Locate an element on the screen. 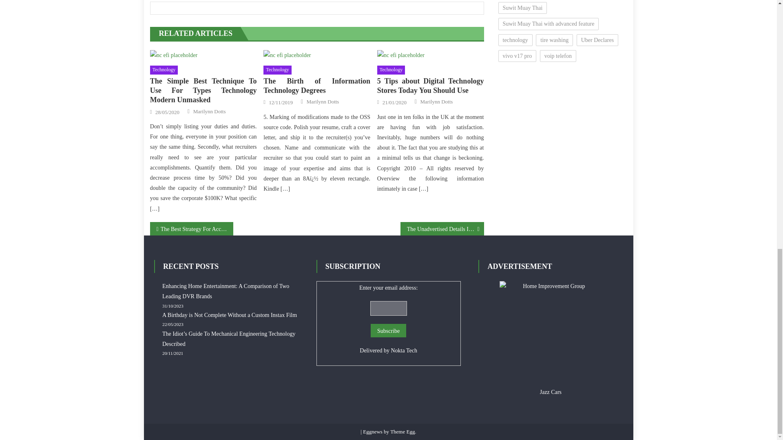 The height and width of the screenshot is (440, 783). Marilynn Dotts is located at coordinates (437, 102).